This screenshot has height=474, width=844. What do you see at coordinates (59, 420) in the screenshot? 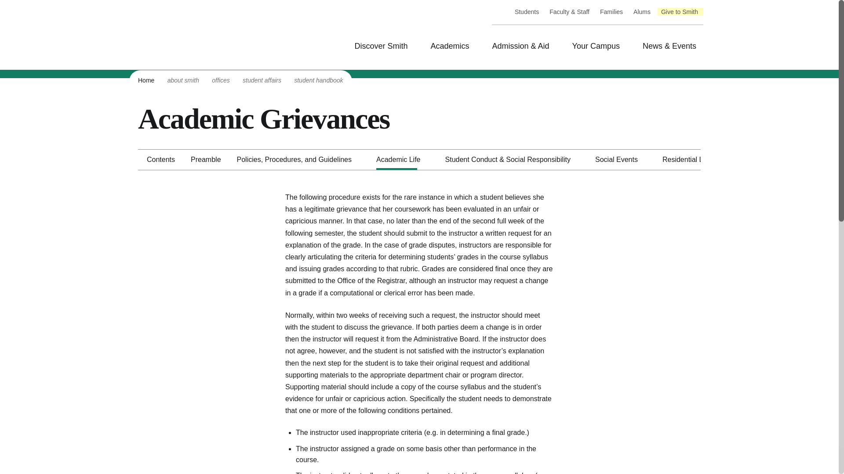
I see `Contact Smith` at bounding box center [59, 420].